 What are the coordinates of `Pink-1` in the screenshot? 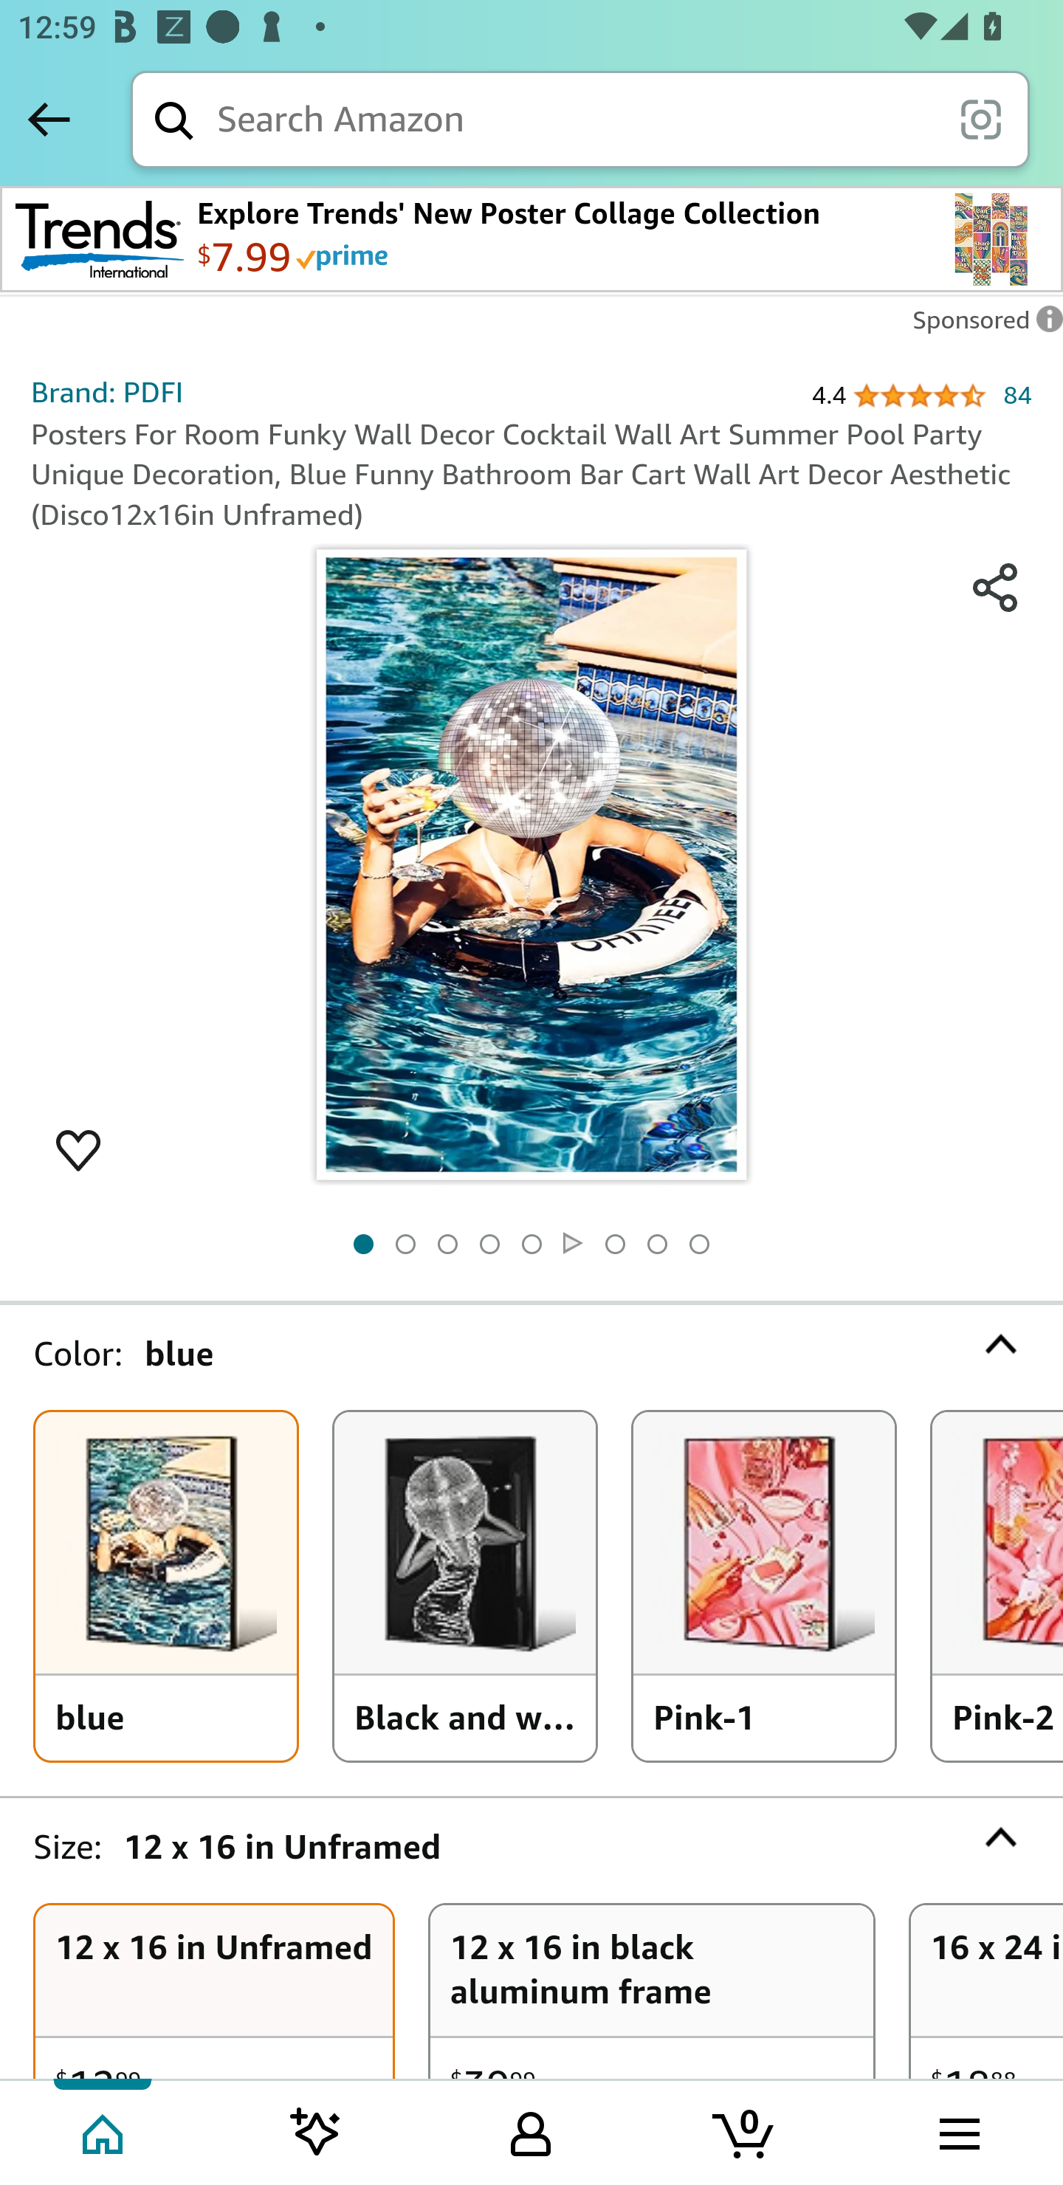 It's located at (764, 1586).